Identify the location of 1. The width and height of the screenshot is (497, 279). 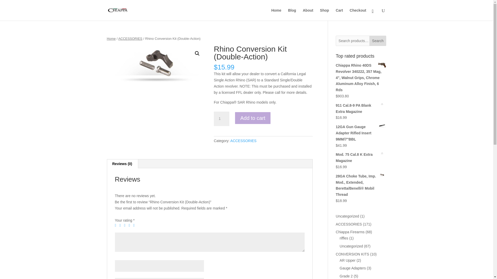
(221, 119).